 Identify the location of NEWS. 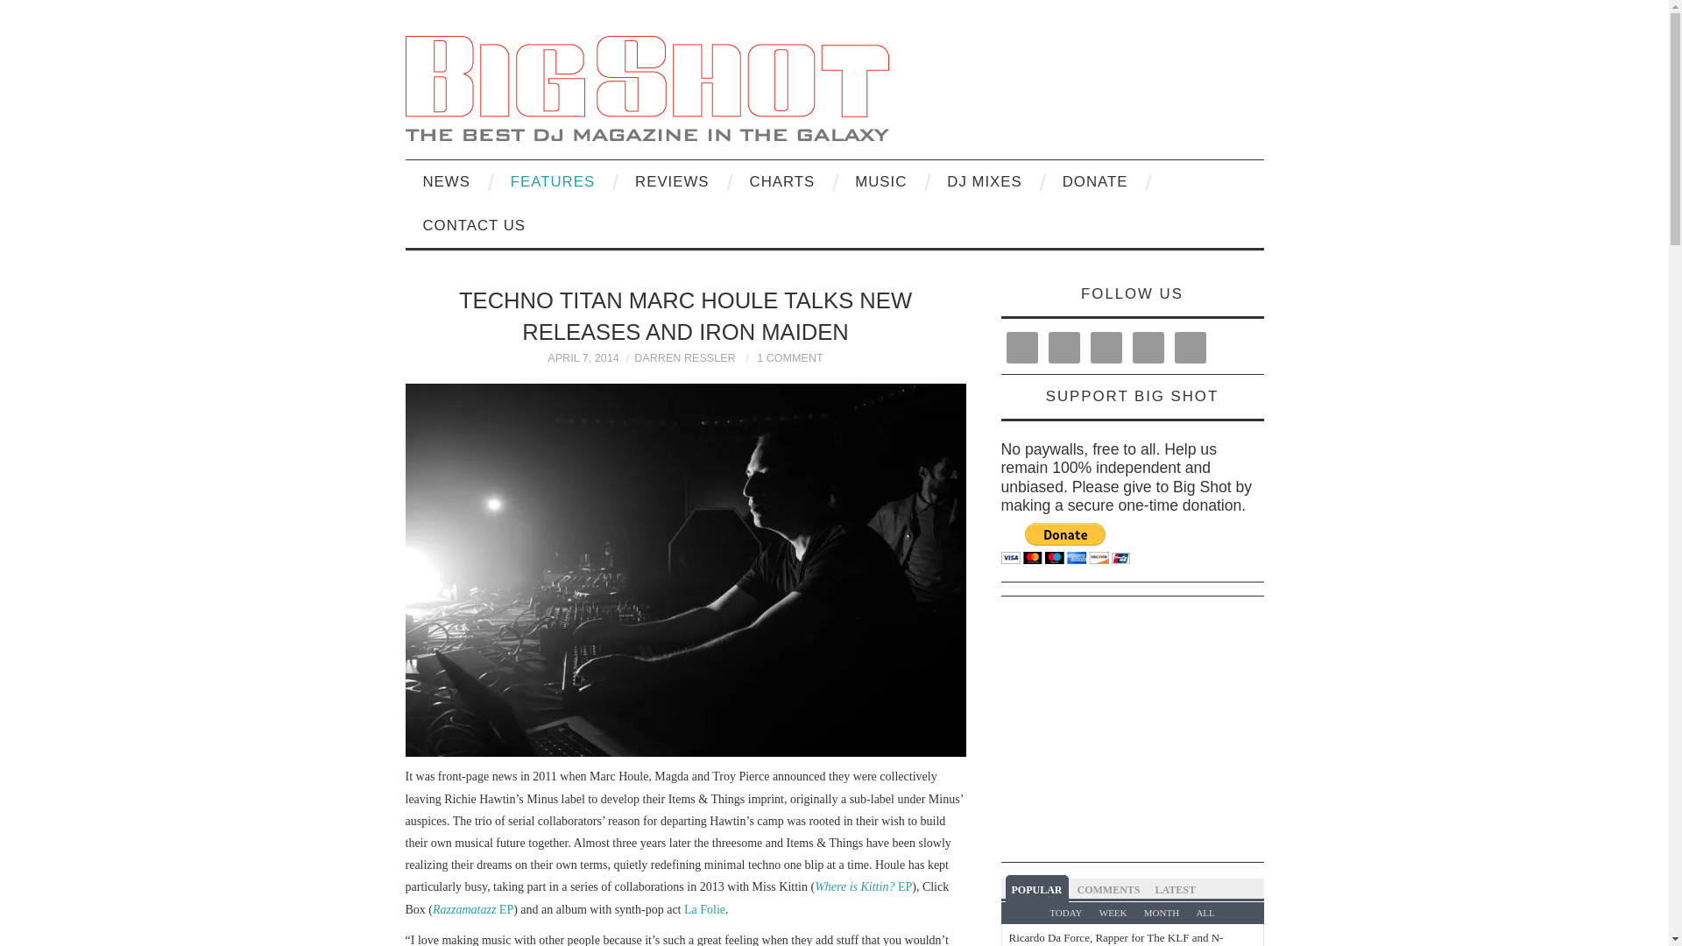
(446, 182).